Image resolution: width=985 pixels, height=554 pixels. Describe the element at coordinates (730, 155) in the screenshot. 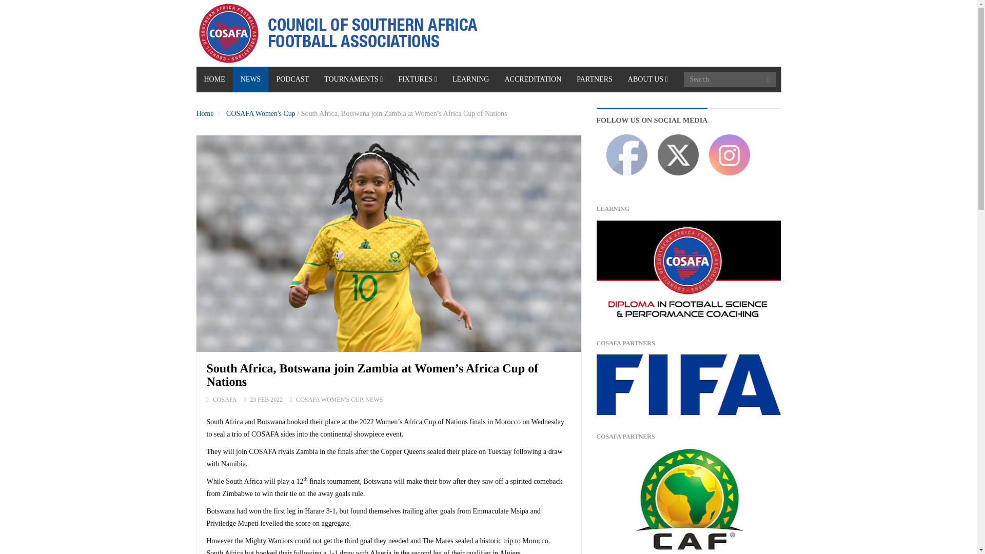

I see `Instagram` at that location.